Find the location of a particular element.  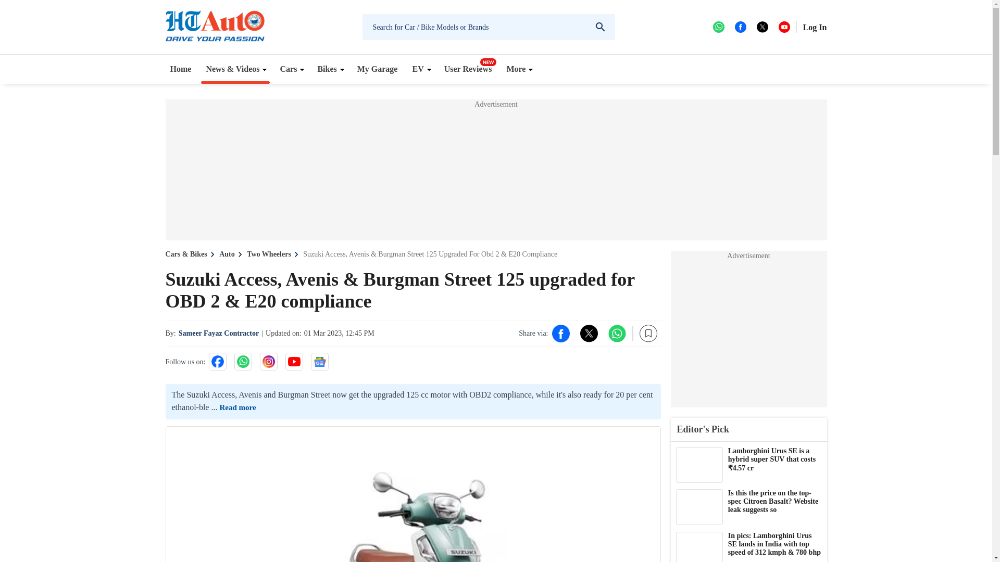

EV is located at coordinates (420, 69).